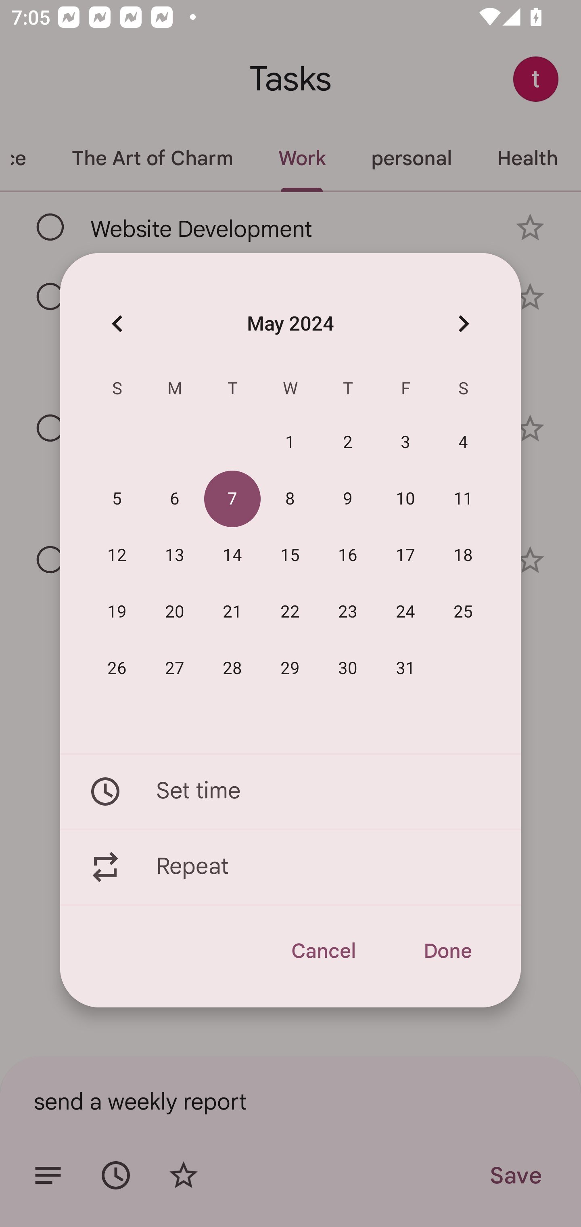  I want to click on 20 20 May 2024, so click(175, 612).